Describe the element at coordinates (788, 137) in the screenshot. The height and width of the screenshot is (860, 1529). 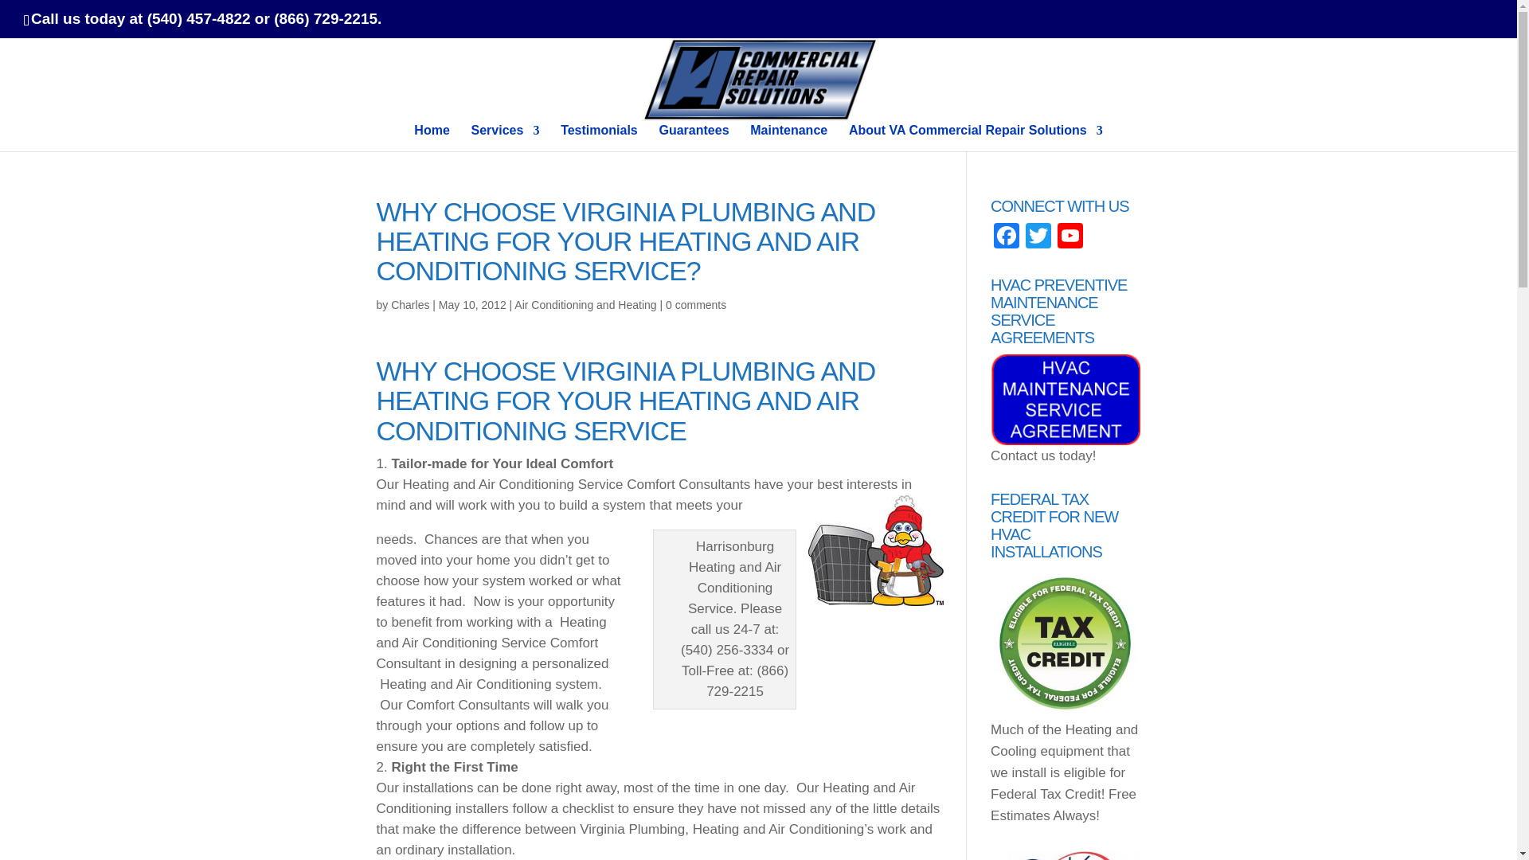
I see `Annual Preventative Maintenance Service Agreement` at that location.